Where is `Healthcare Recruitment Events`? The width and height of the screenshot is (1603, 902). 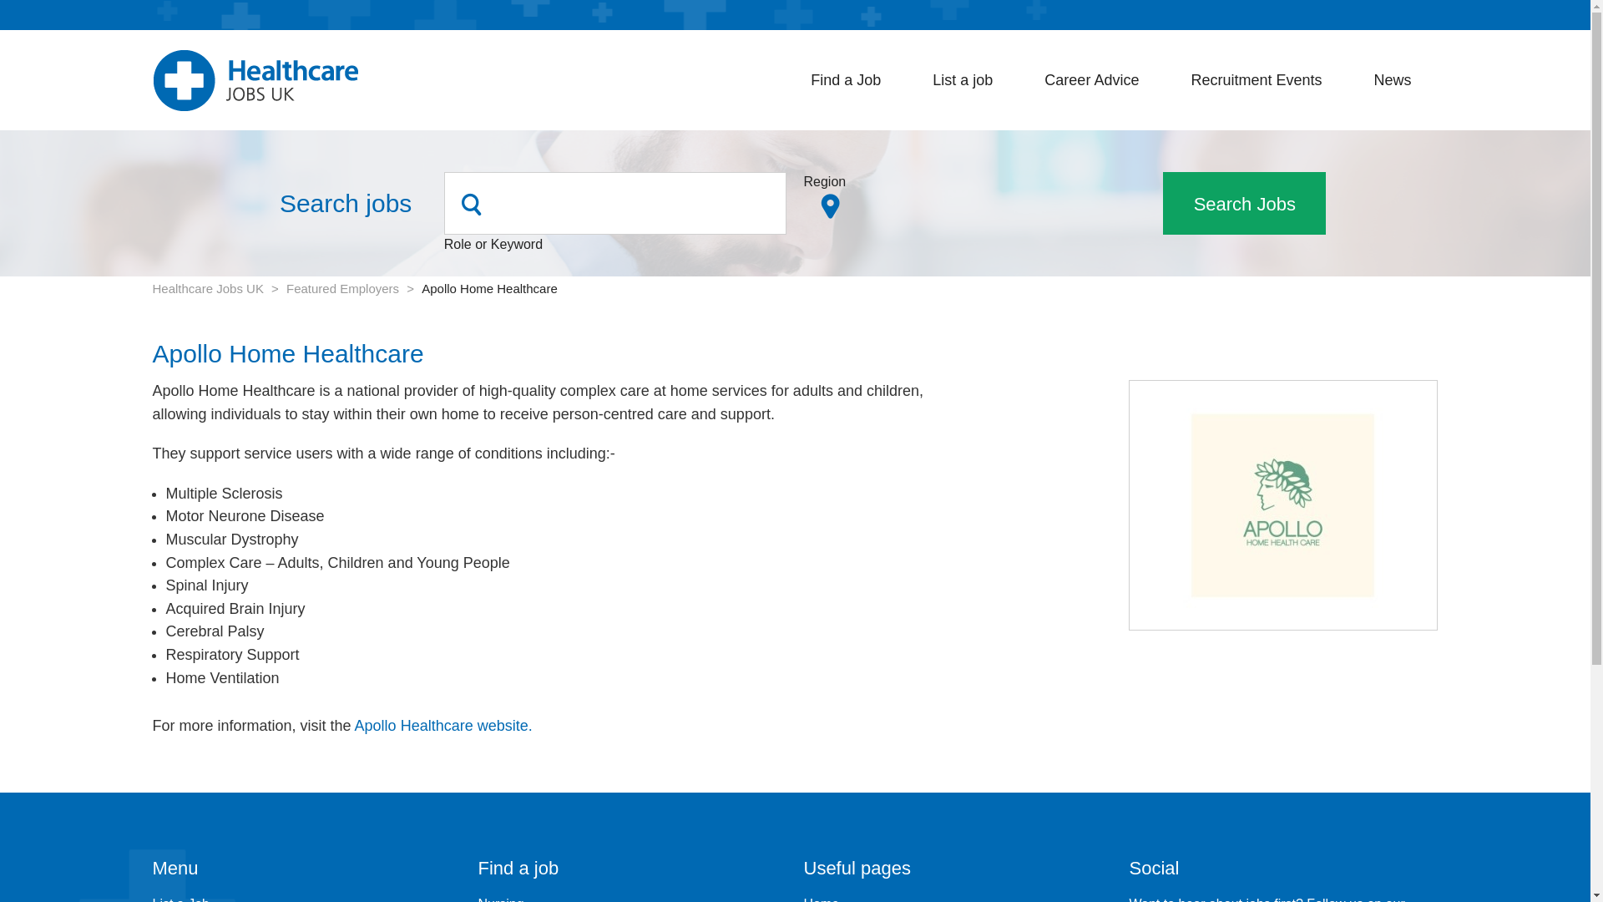 Healthcare Recruitment Events is located at coordinates (1264, 79).